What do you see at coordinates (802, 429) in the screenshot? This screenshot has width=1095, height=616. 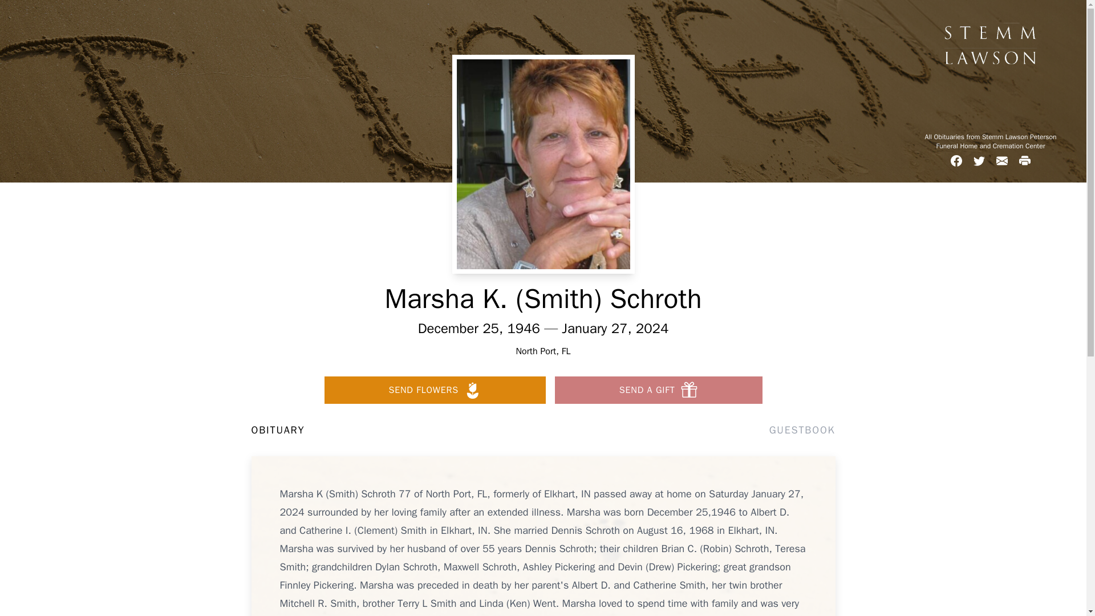 I see `GUESTBOOK` at bounding box center [802, 429].